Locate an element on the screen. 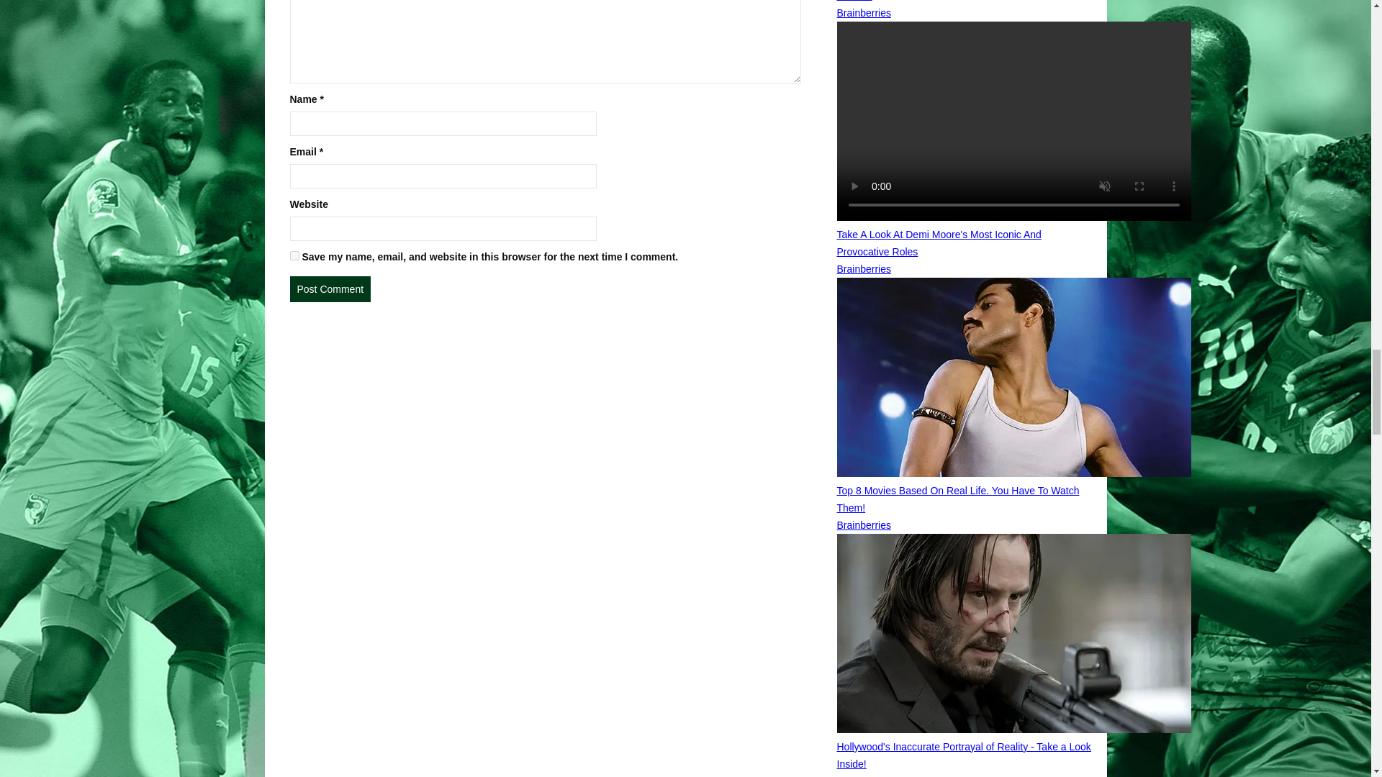  yes is located at coordinates (294, 255).